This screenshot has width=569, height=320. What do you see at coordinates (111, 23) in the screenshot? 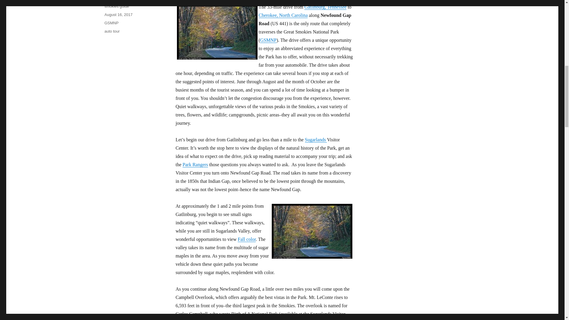
I see `GSMNP` at bounding box center [111, 23].